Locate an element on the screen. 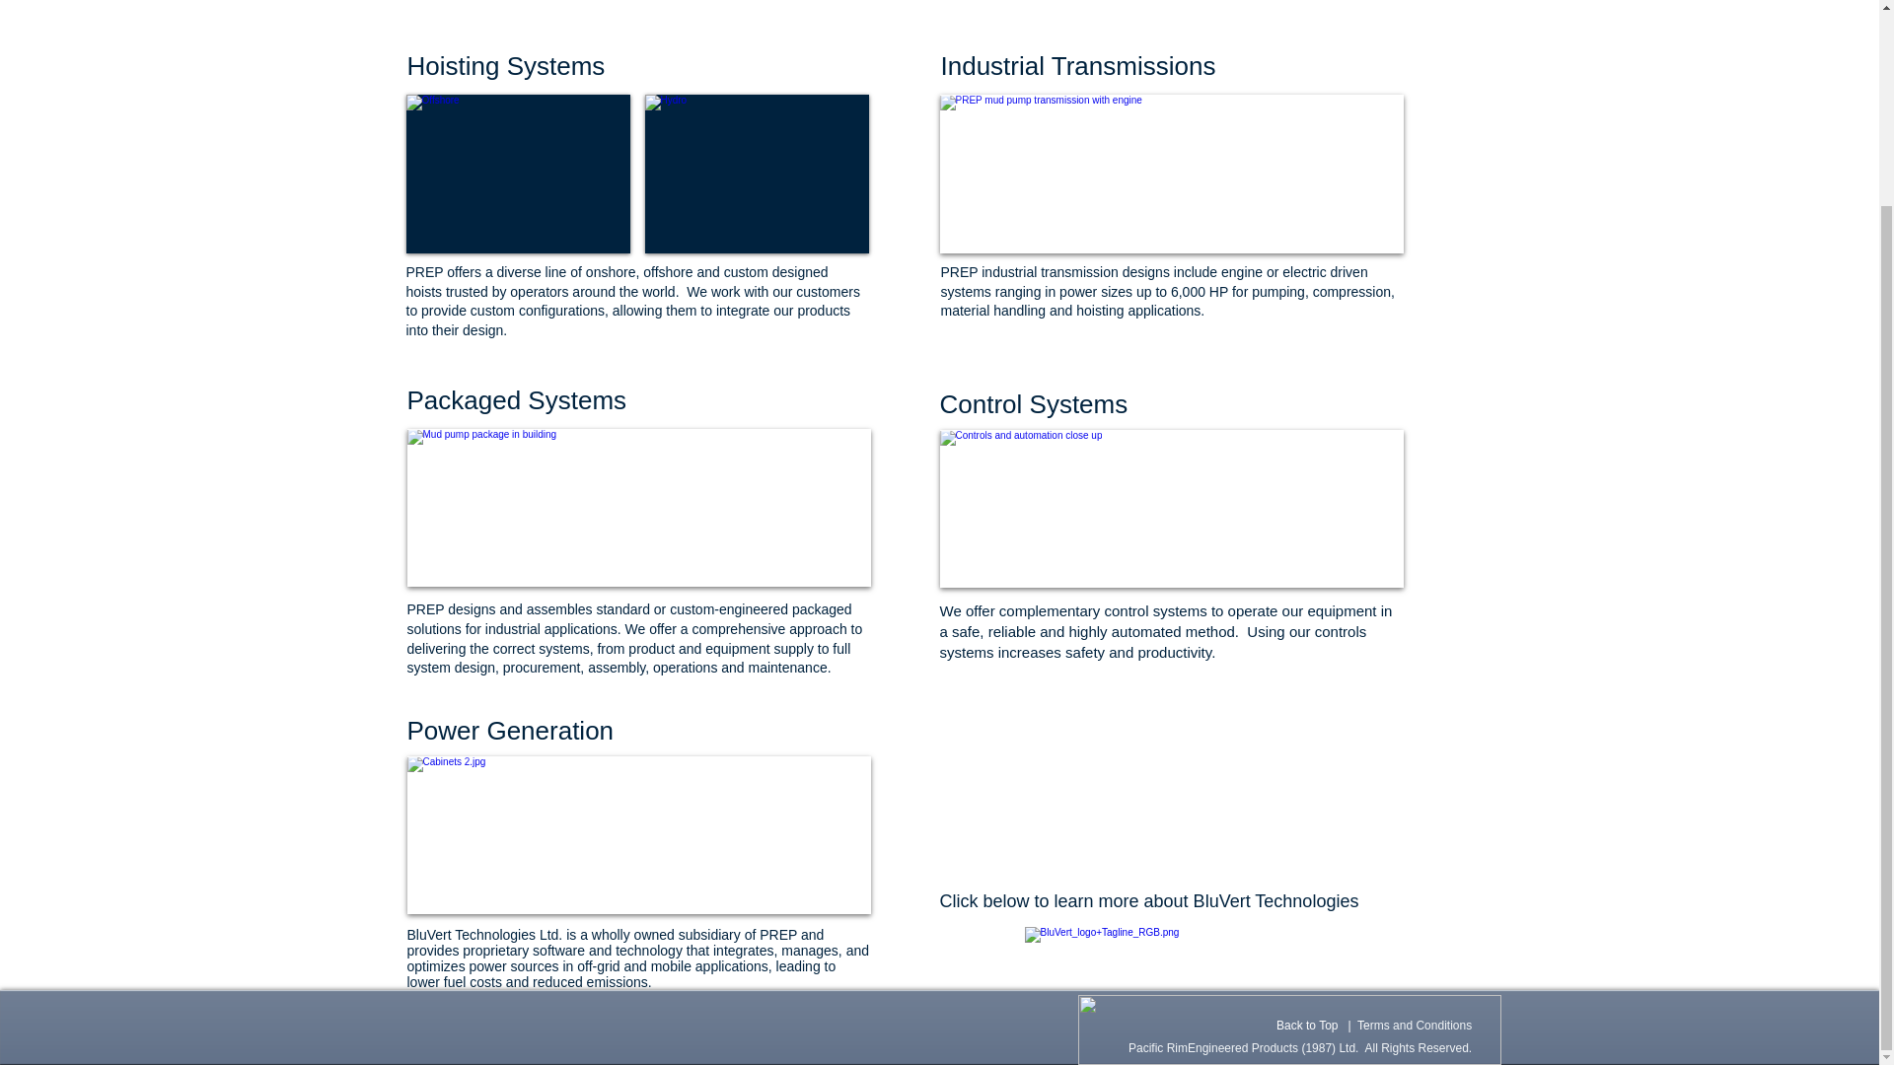  Mud pump transmission and engine is located at coordinates (1171, 174).